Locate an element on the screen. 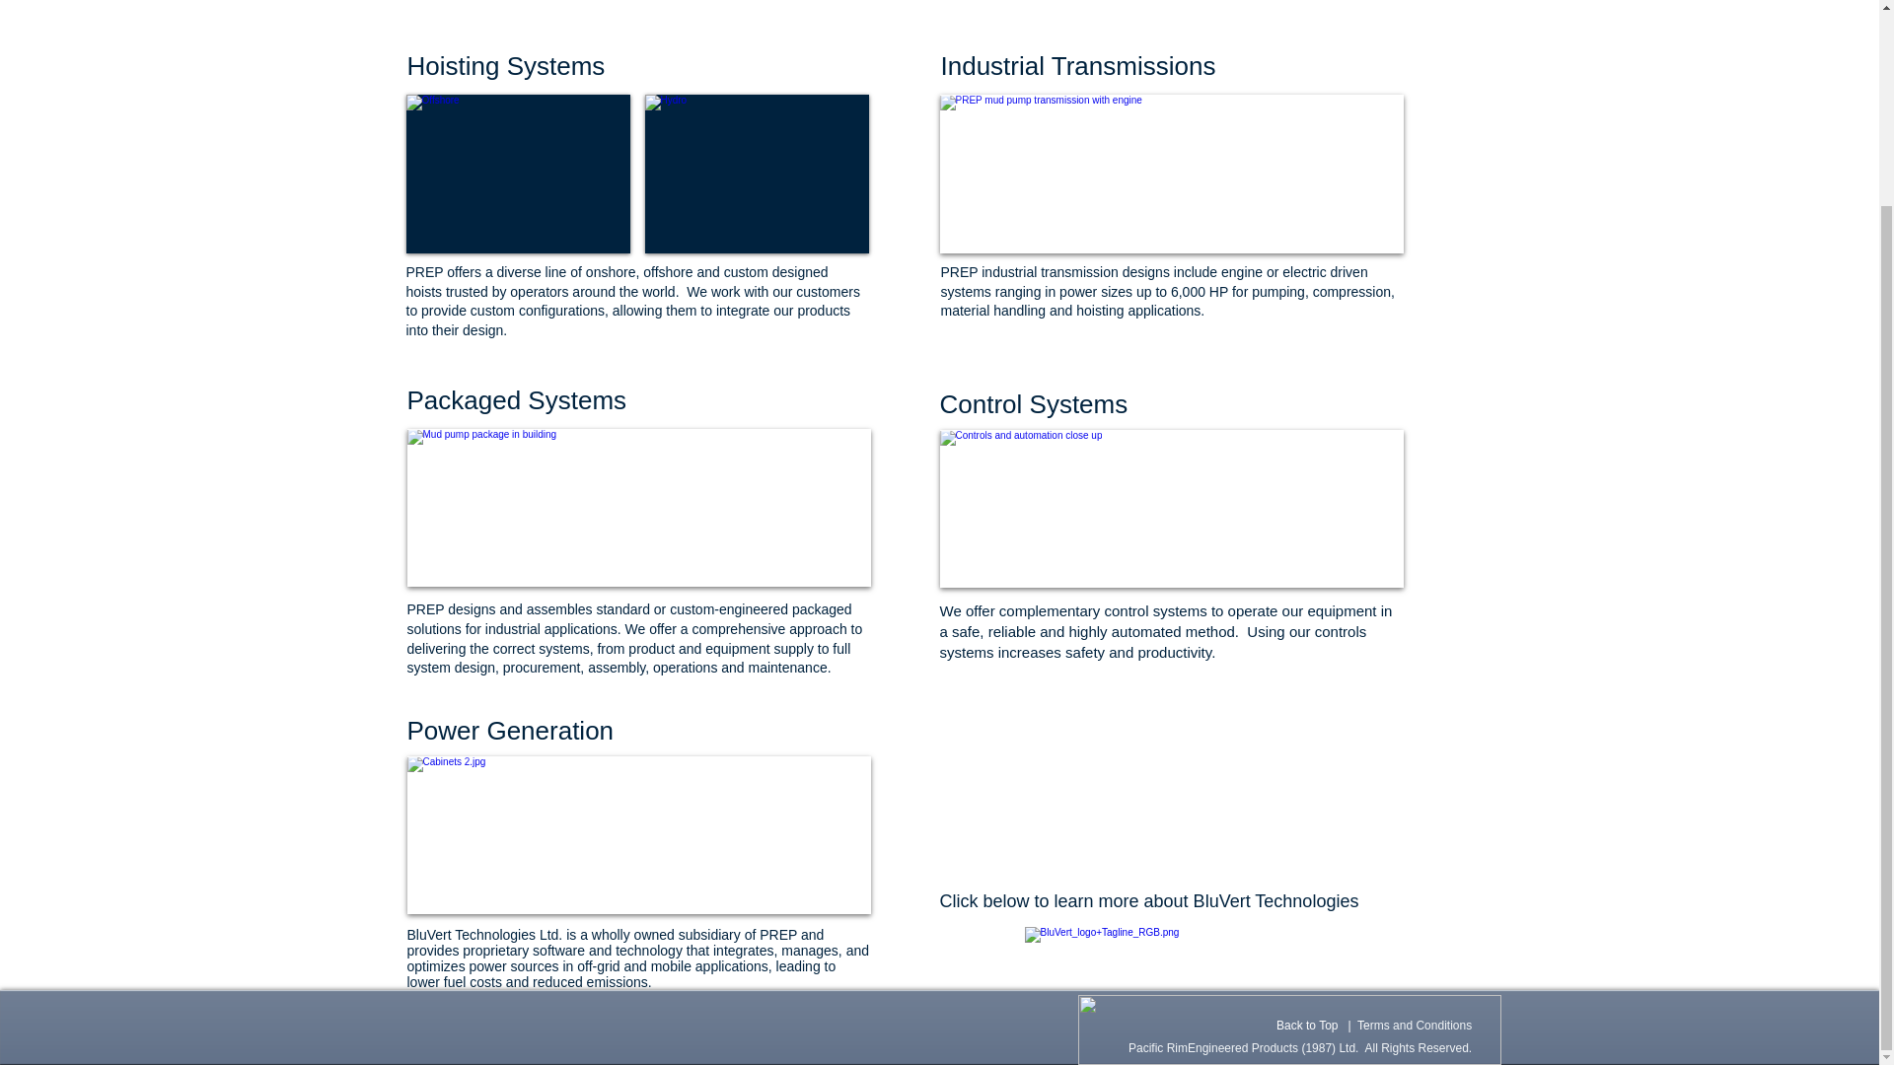  Mud pump transmission and engine is located at coordinates (1171, 174).